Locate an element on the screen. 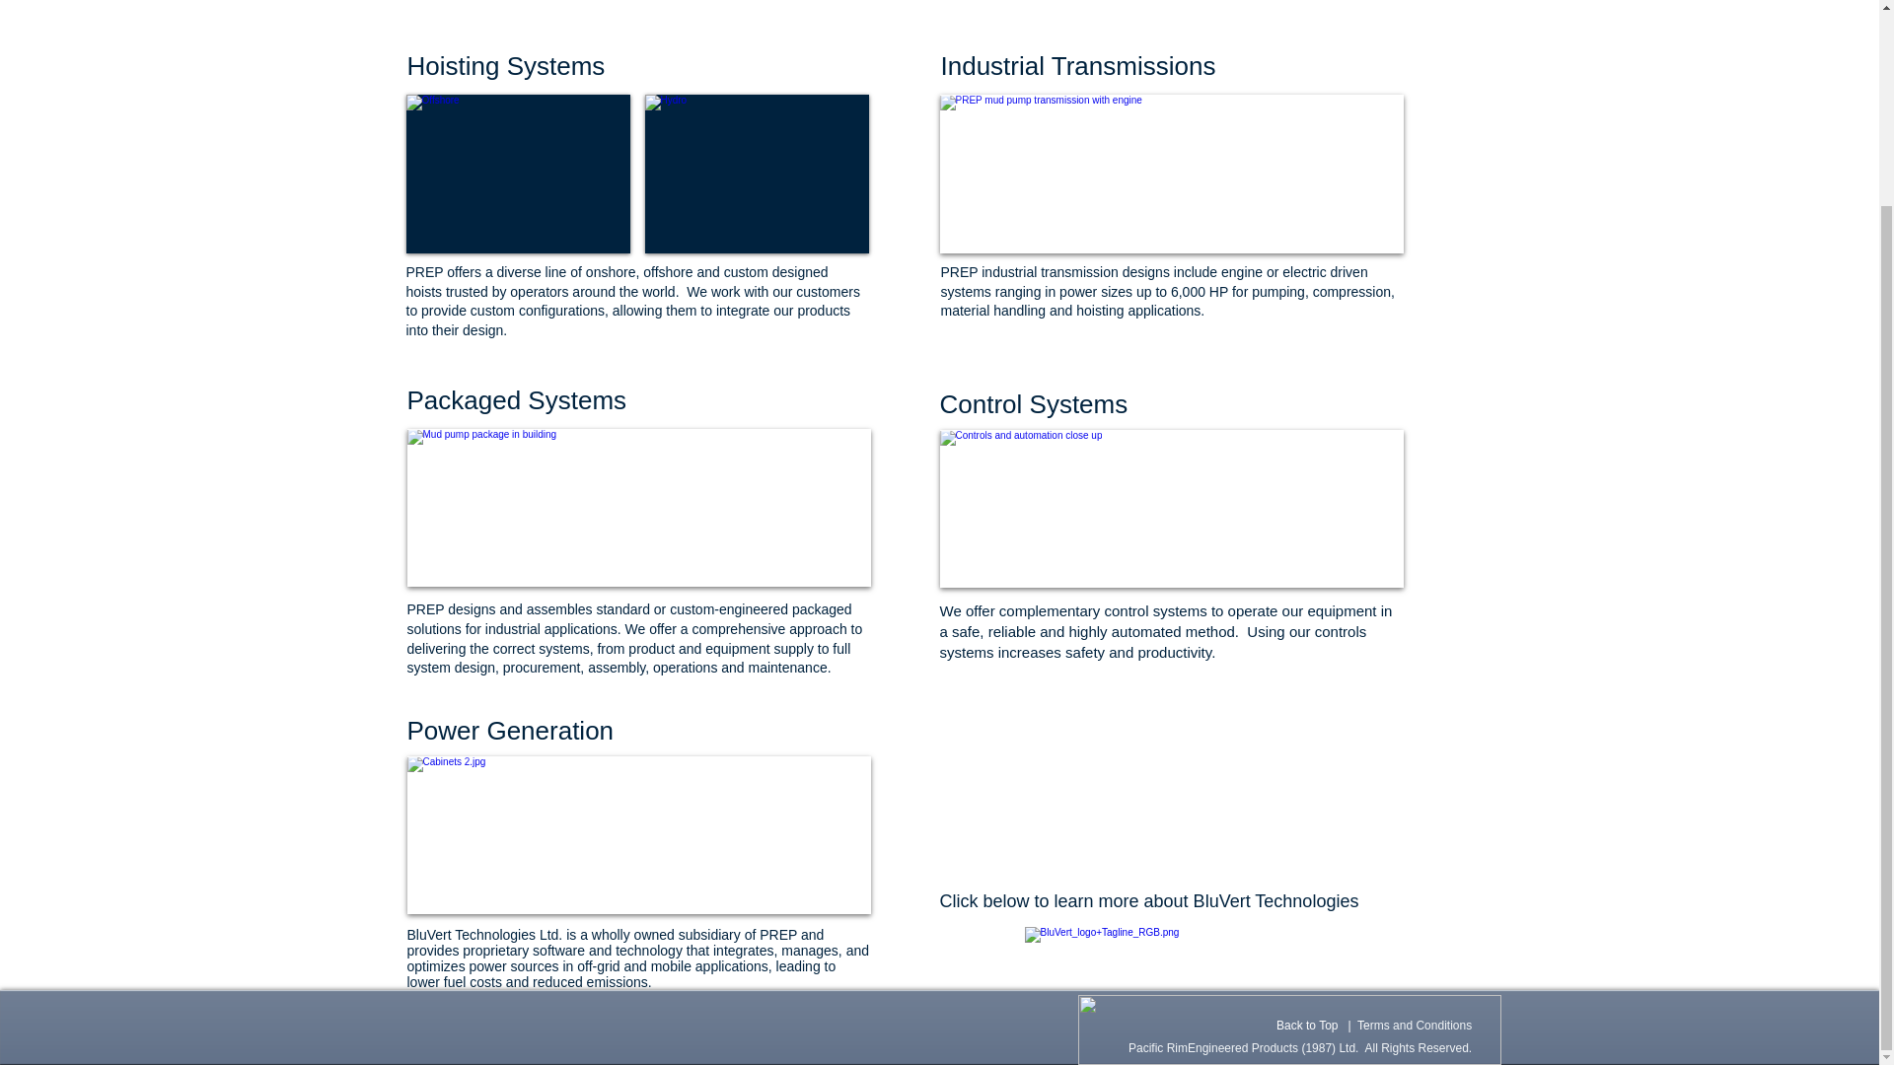  Mud pump transmission and engine is located at coordinates (1171, 174).